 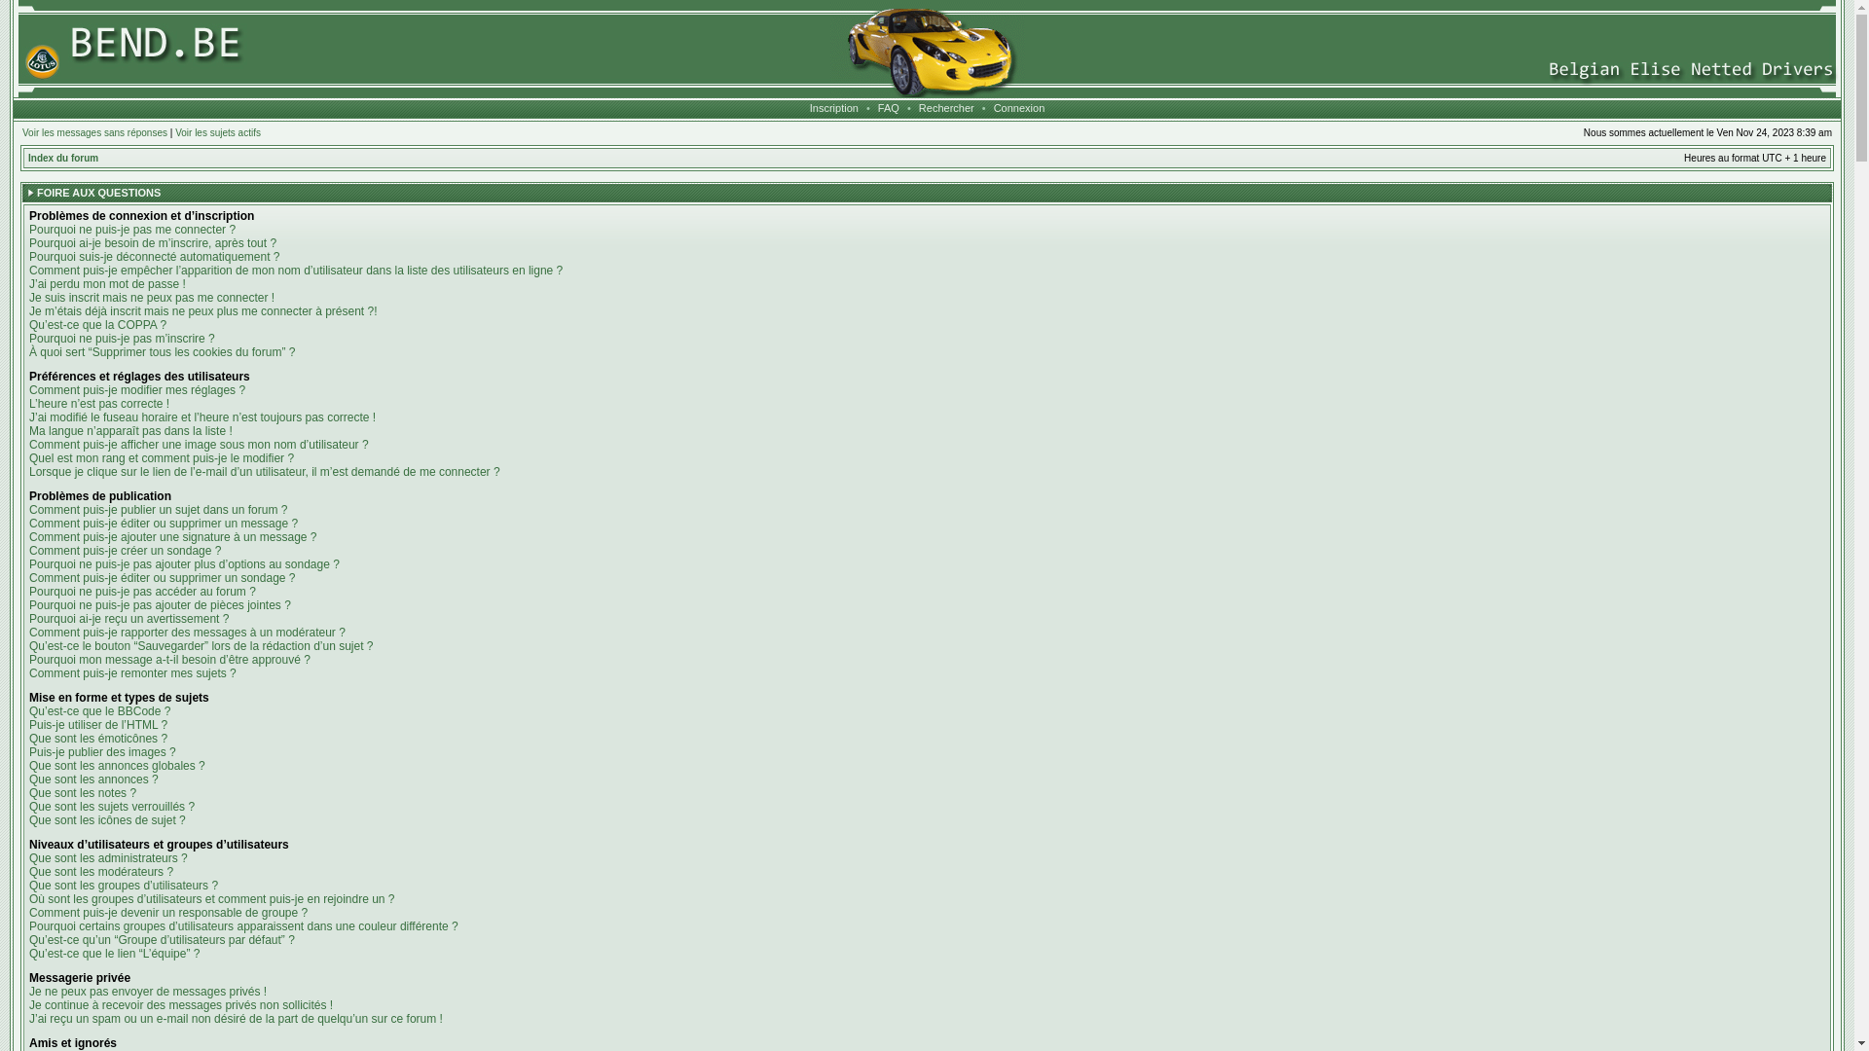 What do you see at coordinates (946, 108) in the screenshot?
I see `Rechercher` at bounding box center [946, 108].